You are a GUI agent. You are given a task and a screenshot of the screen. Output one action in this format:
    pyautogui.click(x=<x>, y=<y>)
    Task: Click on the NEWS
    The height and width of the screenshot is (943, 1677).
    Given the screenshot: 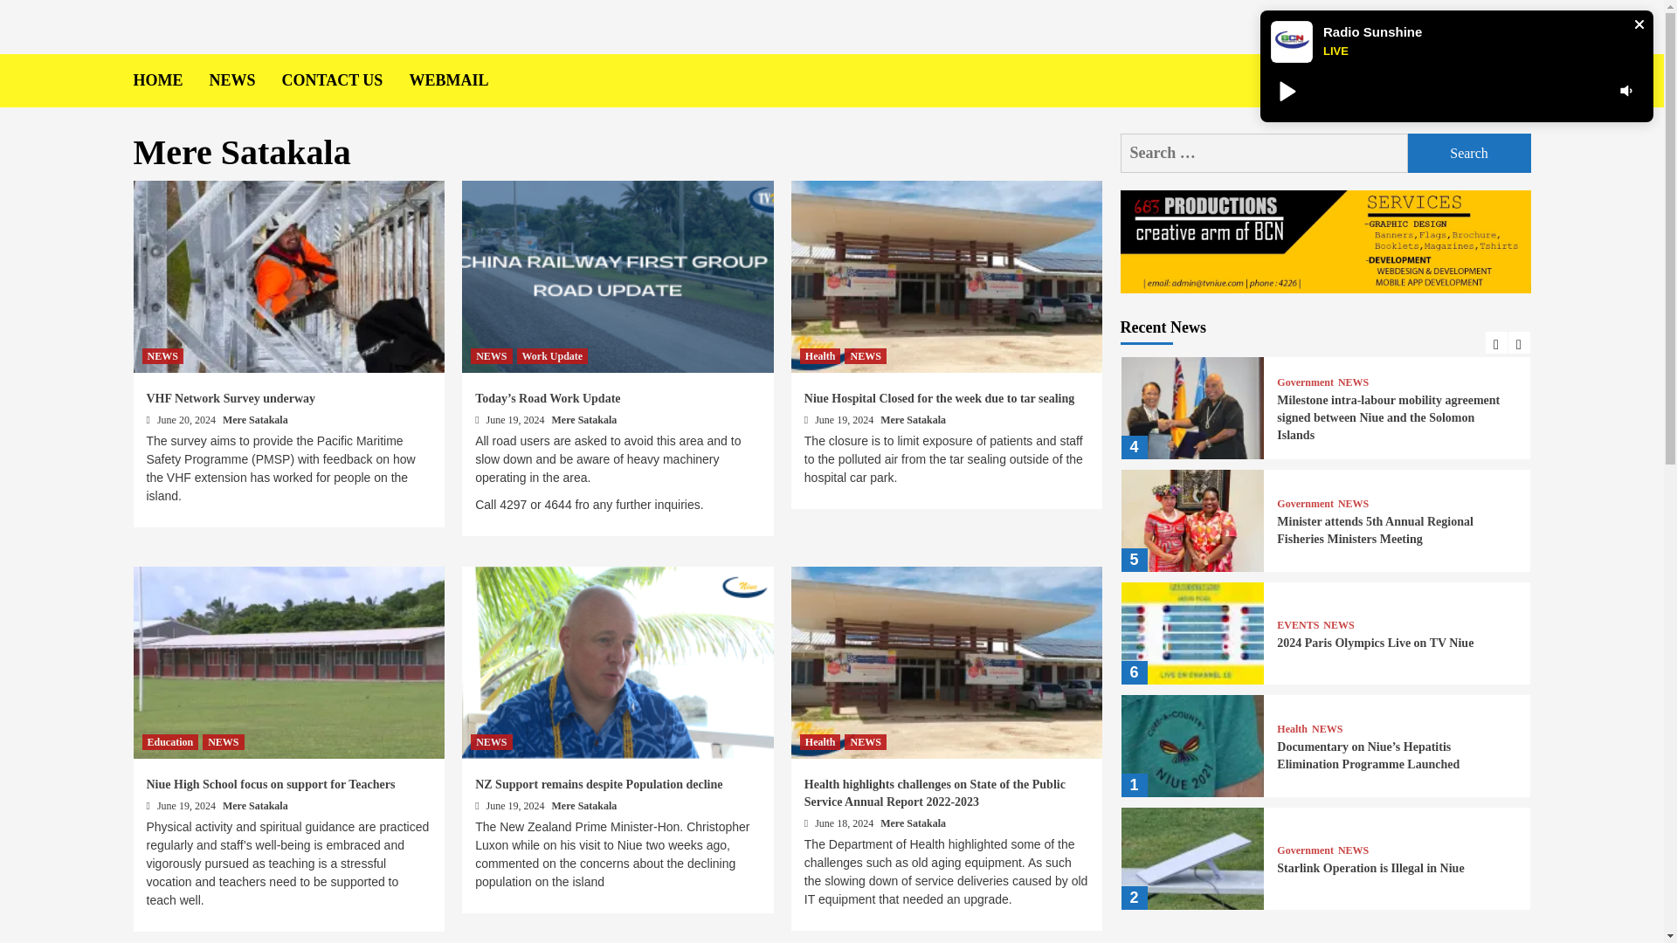 What is the action you would take?
    pyautogui.click(x=491, y=742)
    